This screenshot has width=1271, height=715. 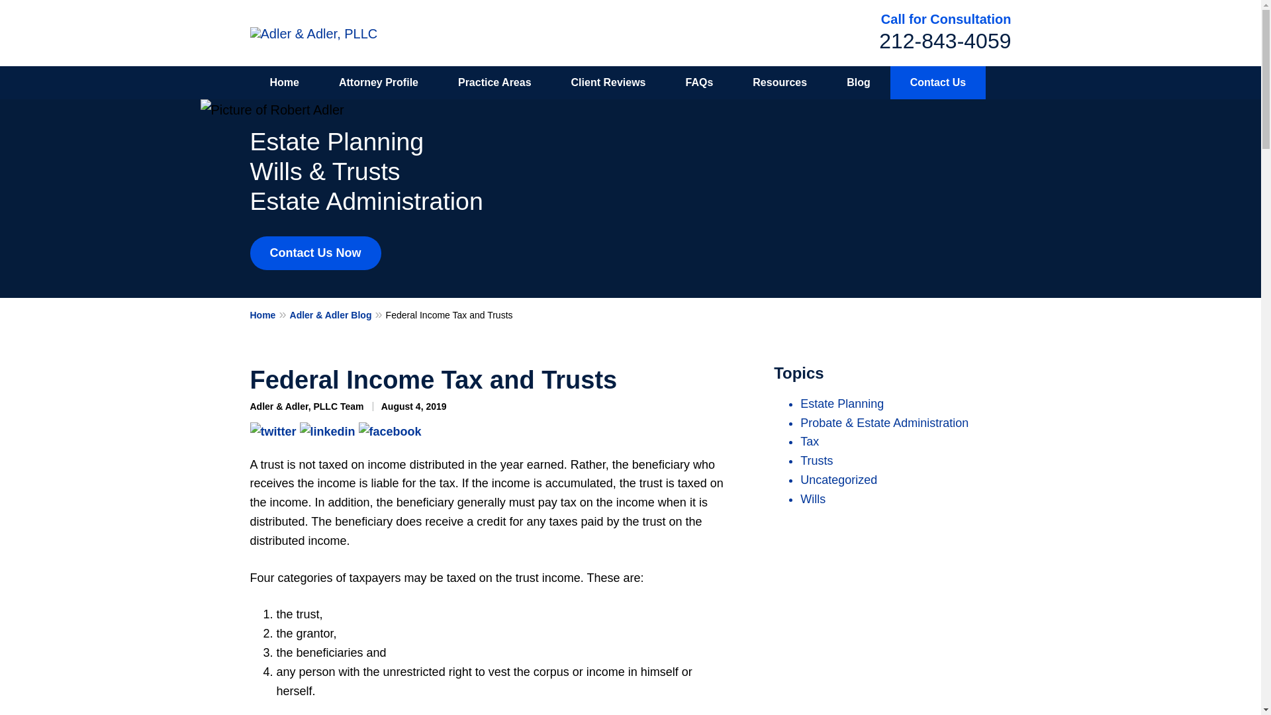 What do you see at coordinates (273, 430) in the screenshot?
I see `Tweet` at bounding box center [273, 430].